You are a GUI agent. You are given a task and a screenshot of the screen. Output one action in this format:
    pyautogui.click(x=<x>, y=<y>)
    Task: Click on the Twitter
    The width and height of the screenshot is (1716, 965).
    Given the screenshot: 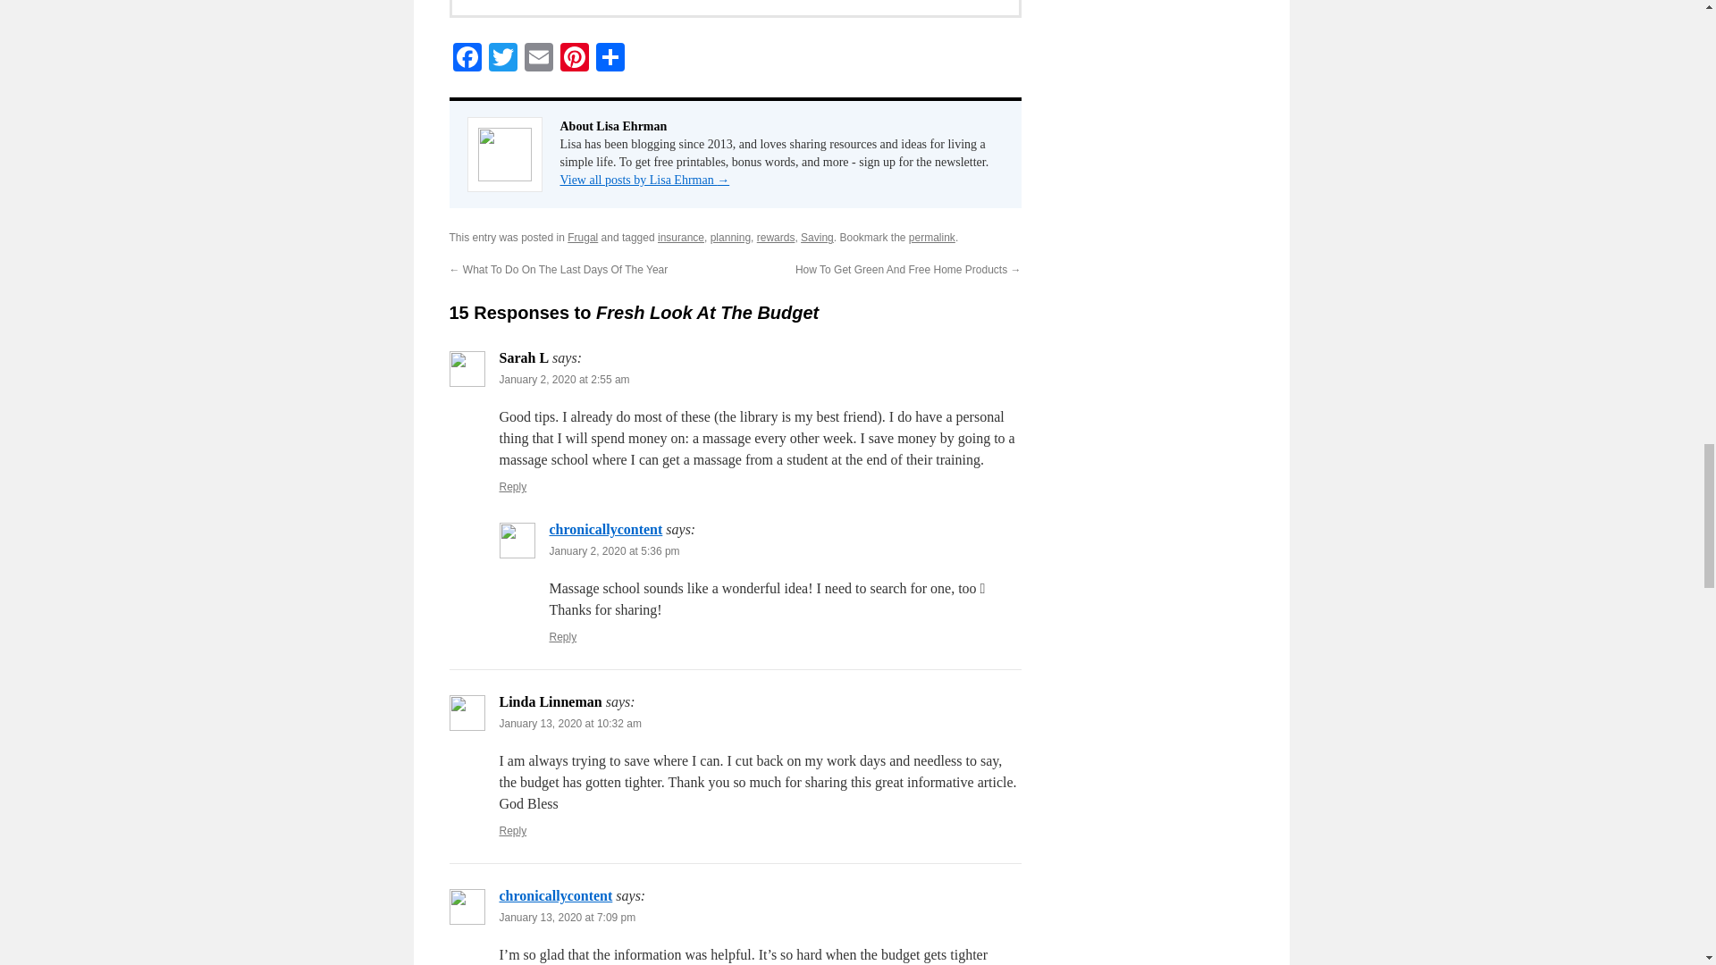 What is the action you would take?
    pyautogui.click(x=501, y=59)
    